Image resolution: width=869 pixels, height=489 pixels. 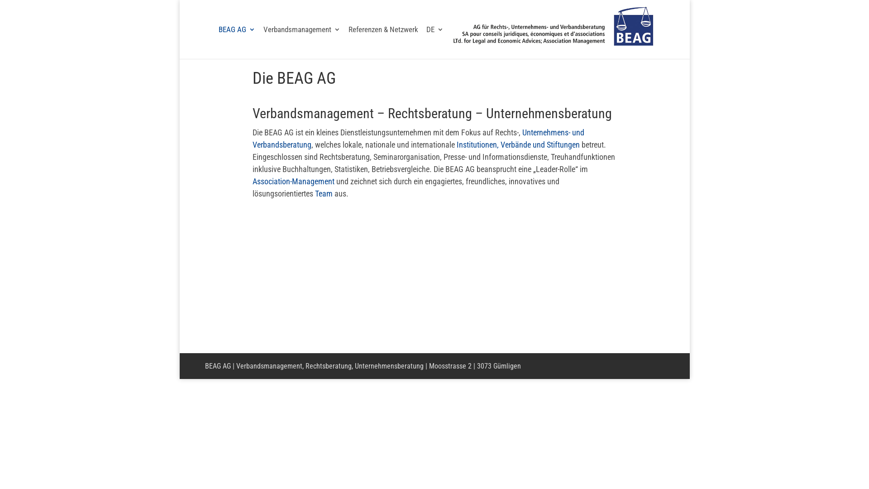 I want to click on BEAG AG, so click(x=237, y=42).